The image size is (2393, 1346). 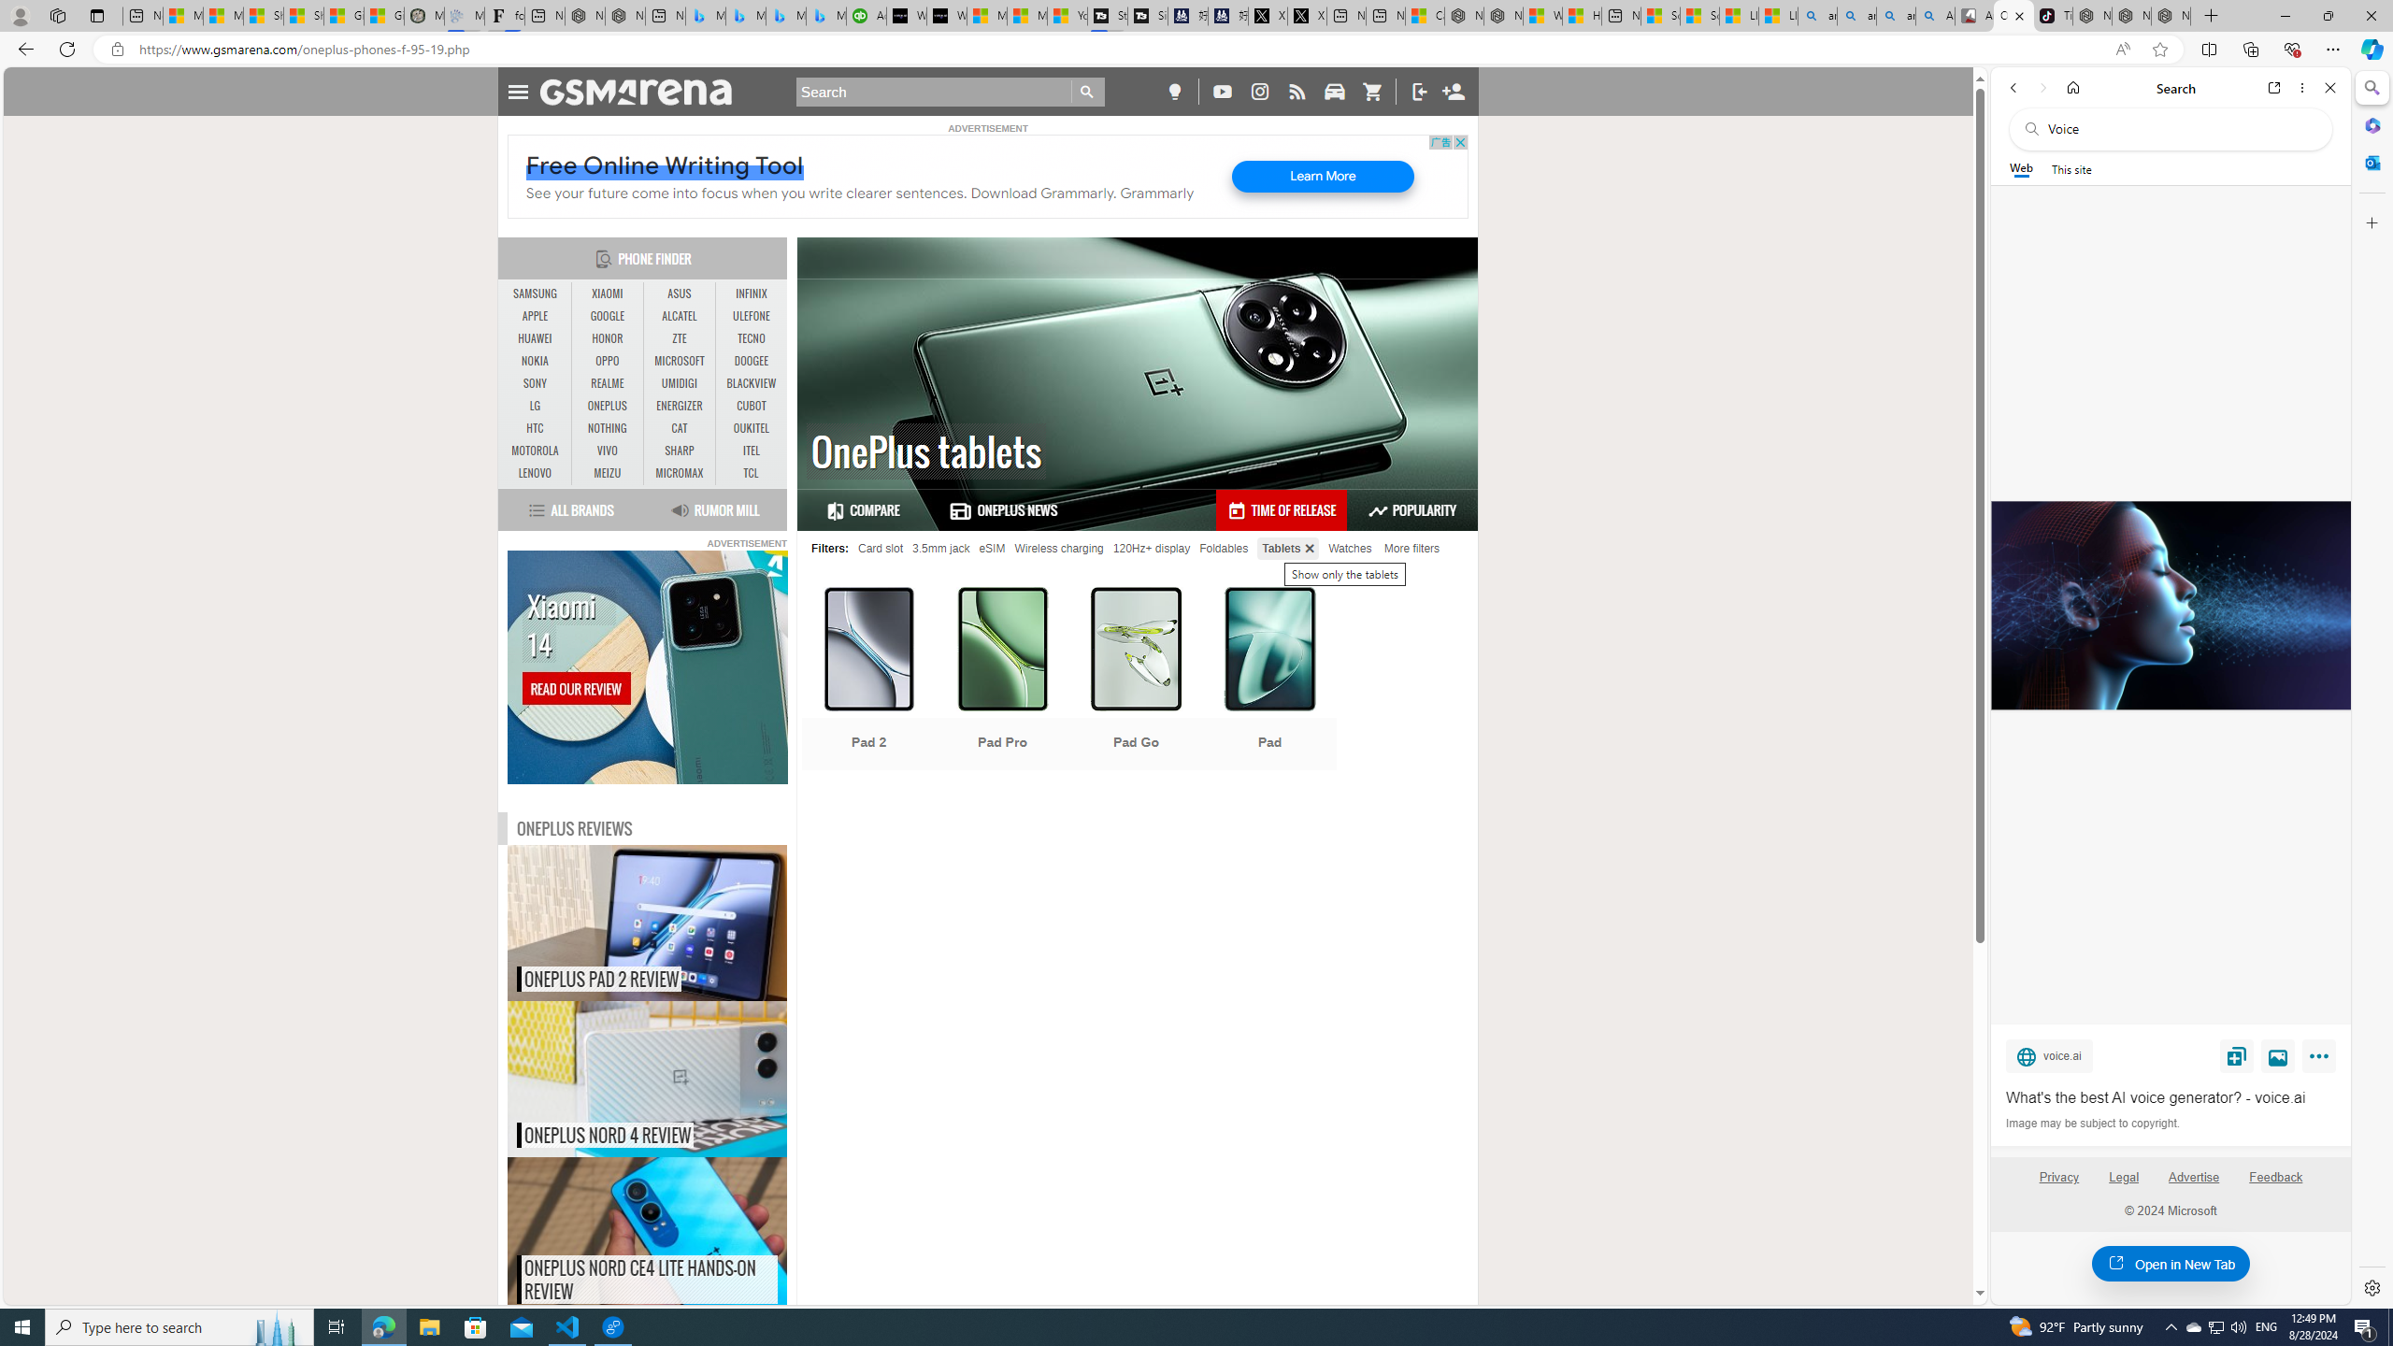 I want to click on 3.5mm jack, so click(x=940, y=548).